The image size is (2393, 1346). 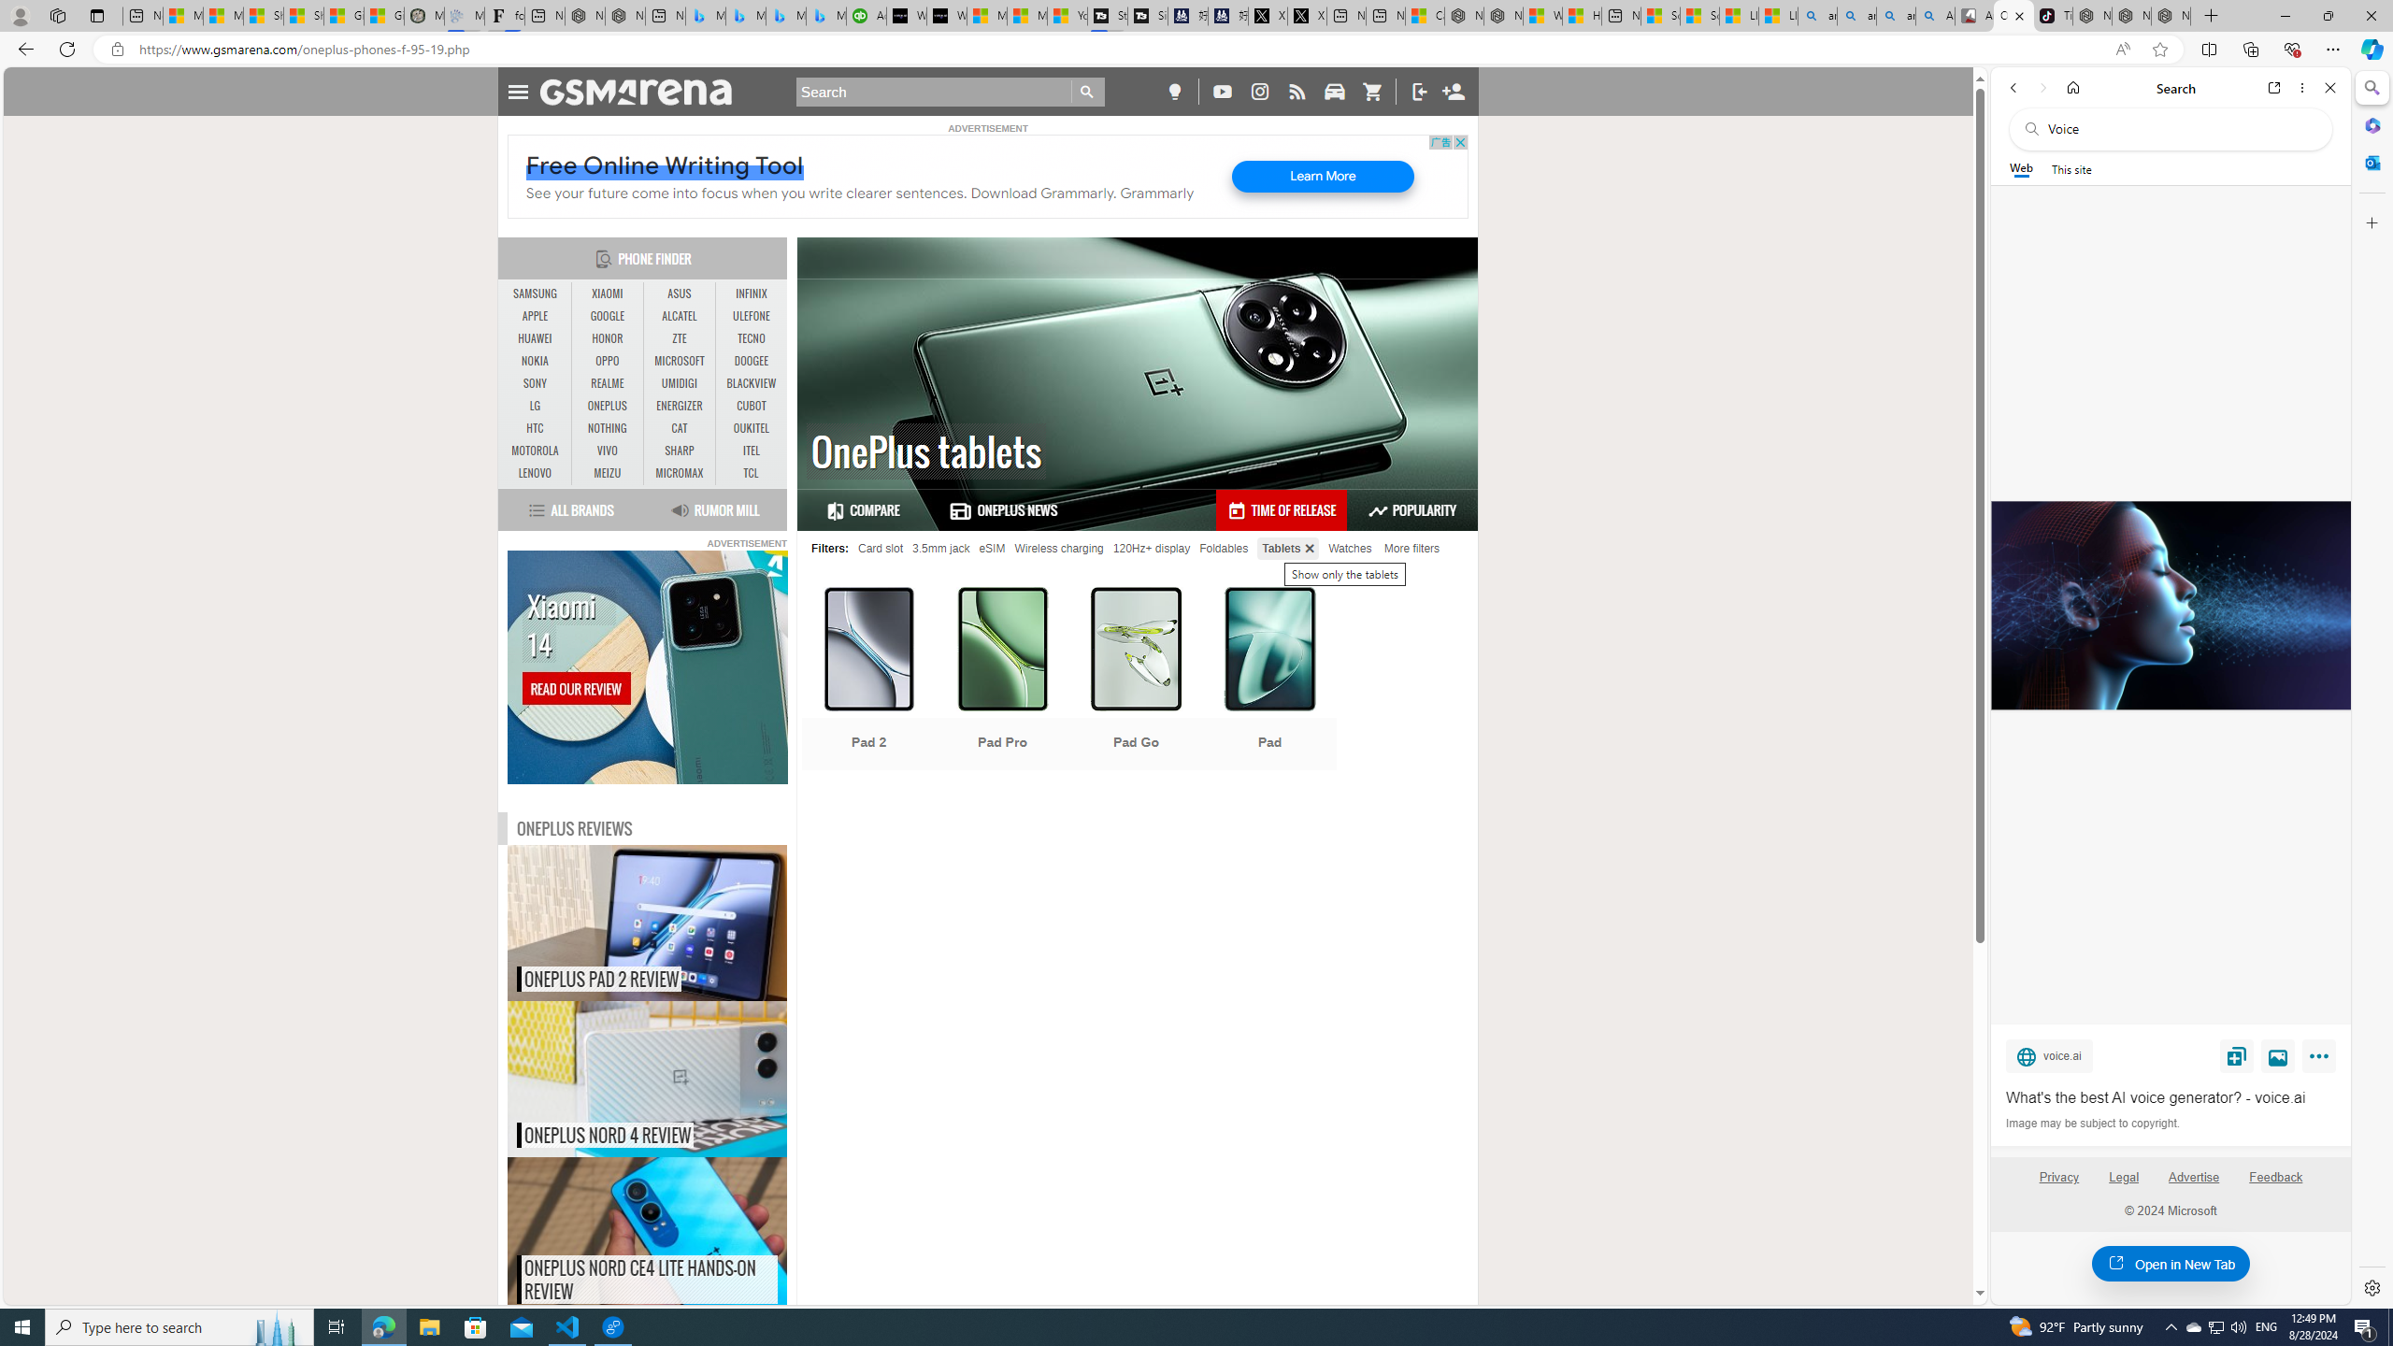 I want to click on 3.5mm jack, so click(x=940, y=548).